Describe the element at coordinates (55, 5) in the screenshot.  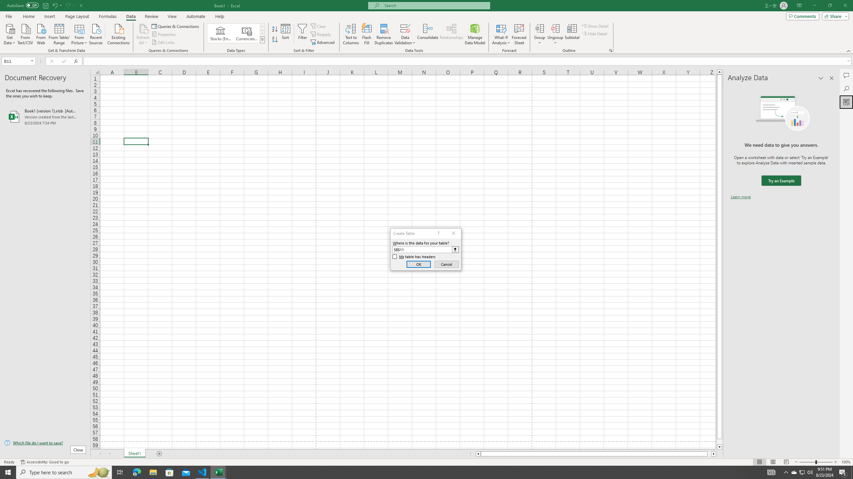
I see `Undo` at that location.